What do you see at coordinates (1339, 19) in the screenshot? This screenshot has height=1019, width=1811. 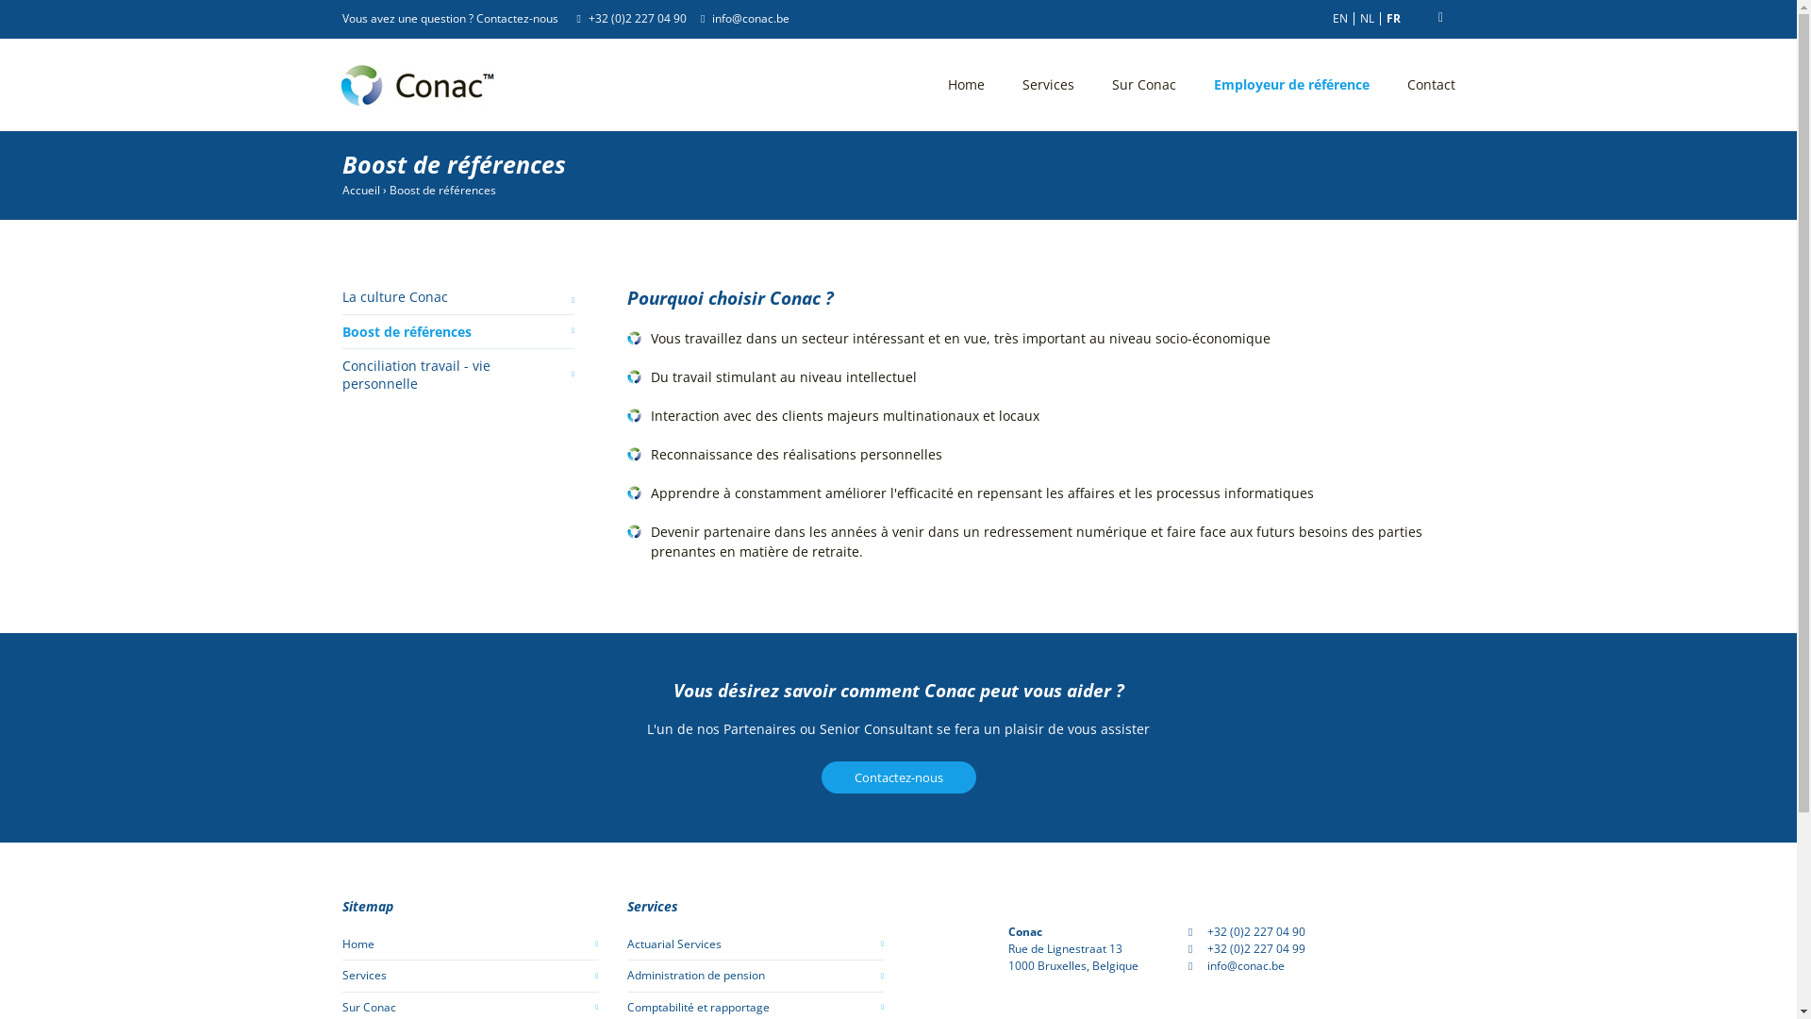 I see `EN` at bounding box center [1339, 19].